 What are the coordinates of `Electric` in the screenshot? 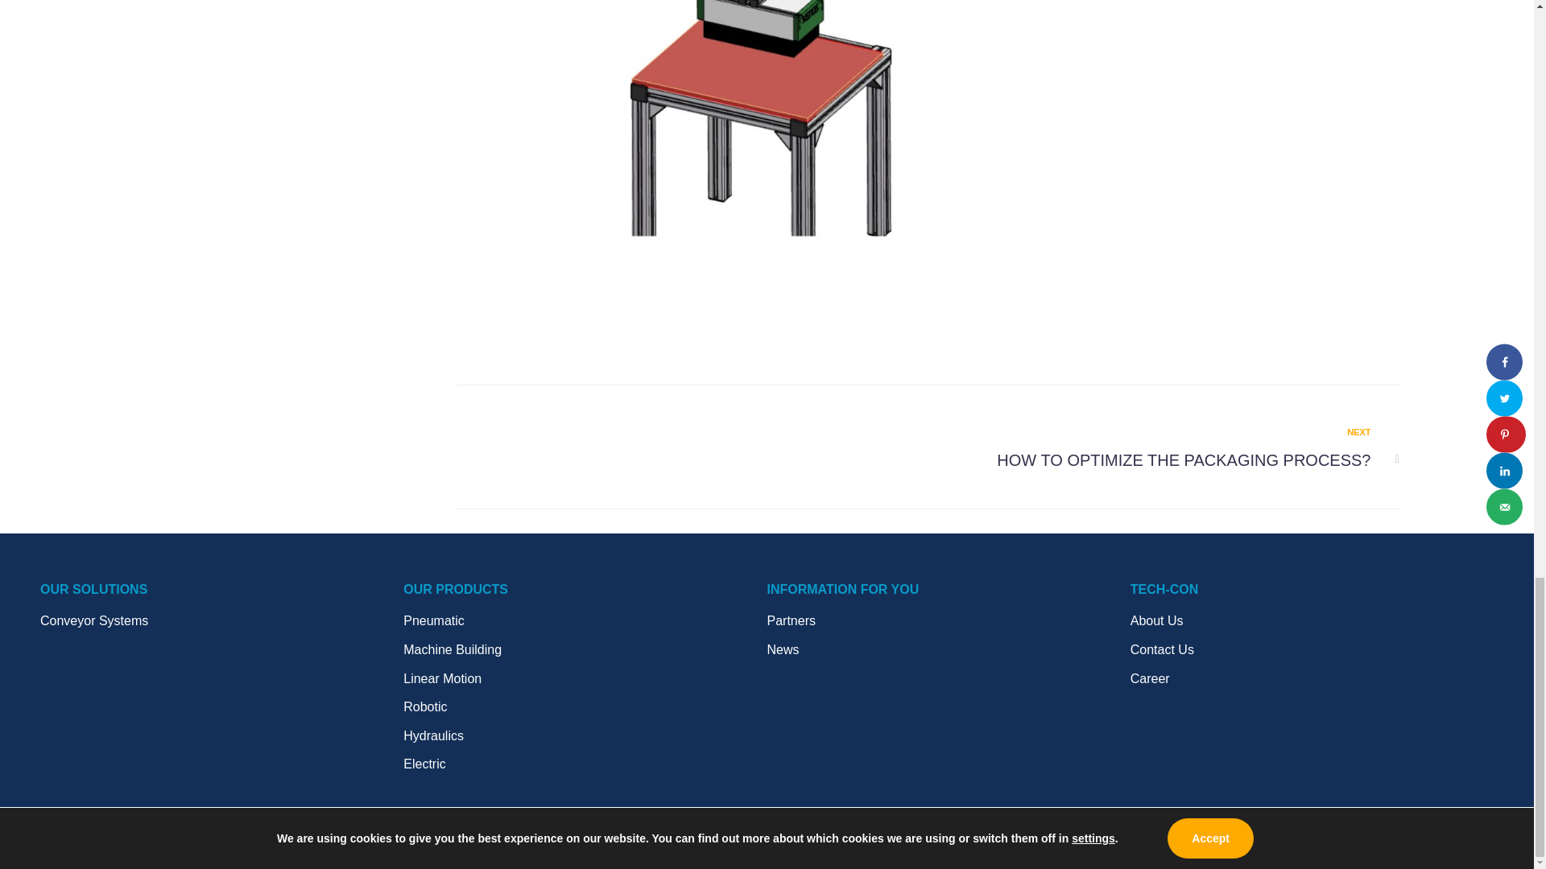 It's located at (585, 679).